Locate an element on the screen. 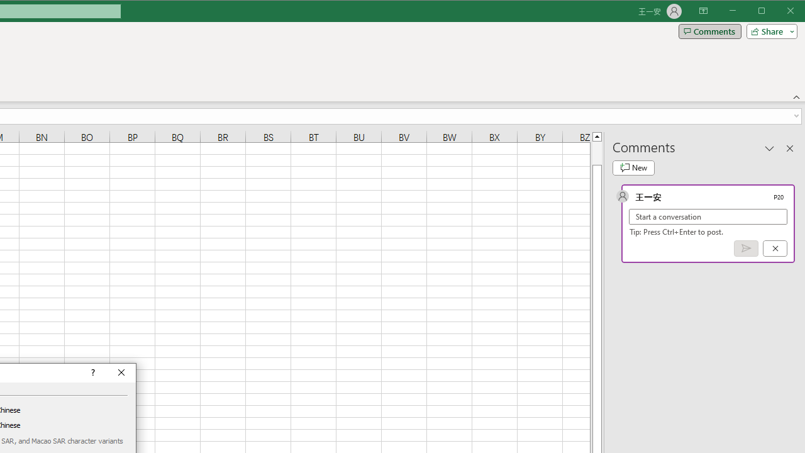 This screenshot has width=805, height=453. New comment is located at coordinates (633, 167).